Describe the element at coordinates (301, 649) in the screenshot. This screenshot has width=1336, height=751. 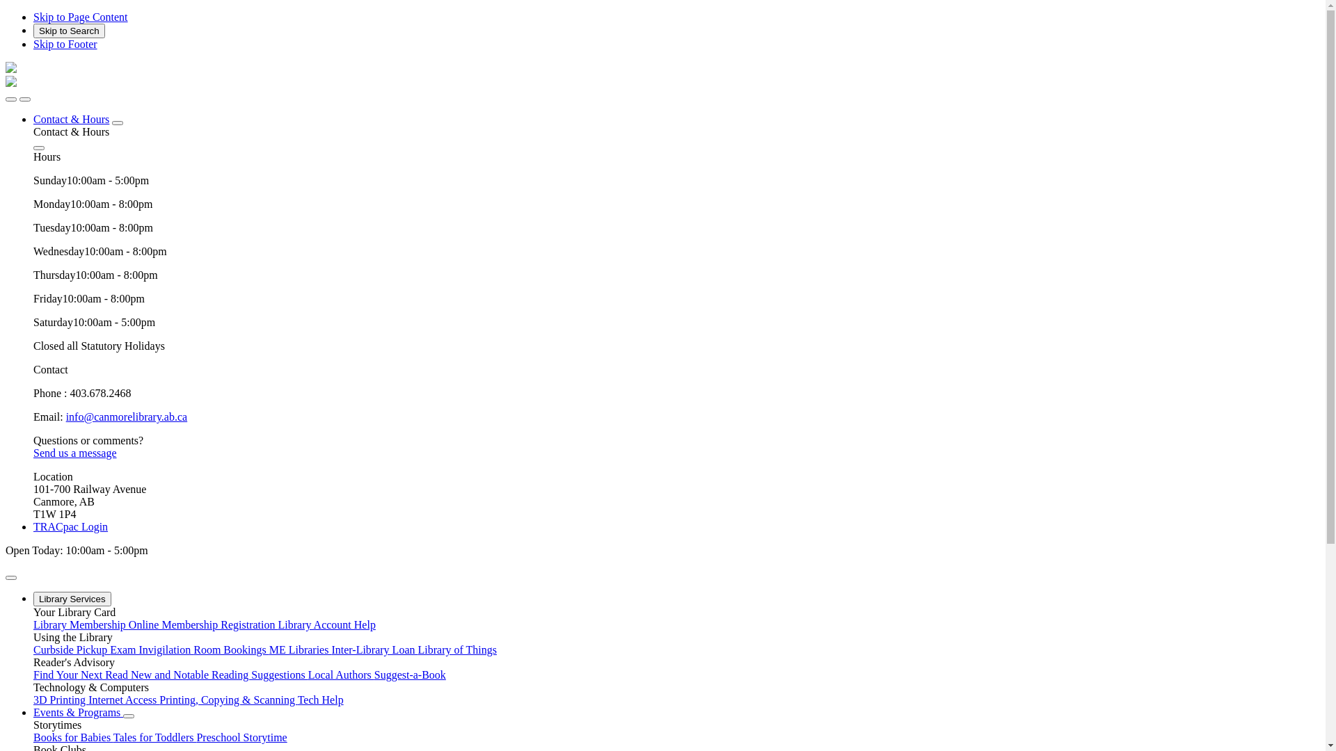
I see `ME Libraries` at that location.